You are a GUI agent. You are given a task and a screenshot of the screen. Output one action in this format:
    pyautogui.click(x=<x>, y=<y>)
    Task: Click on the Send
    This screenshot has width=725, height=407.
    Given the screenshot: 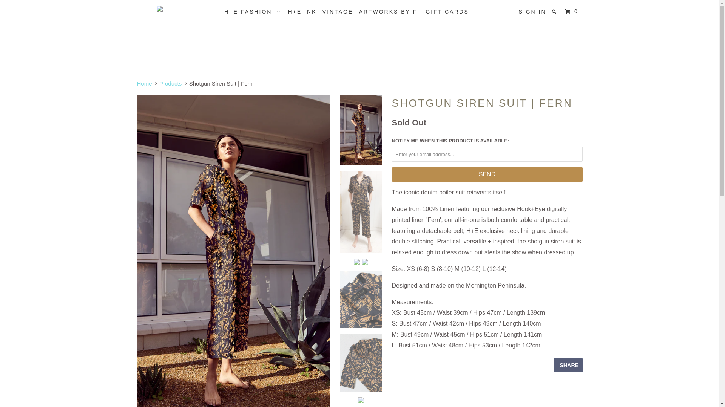 What is the action you would take?
    pyautogui.click(x=487, y=174)
    